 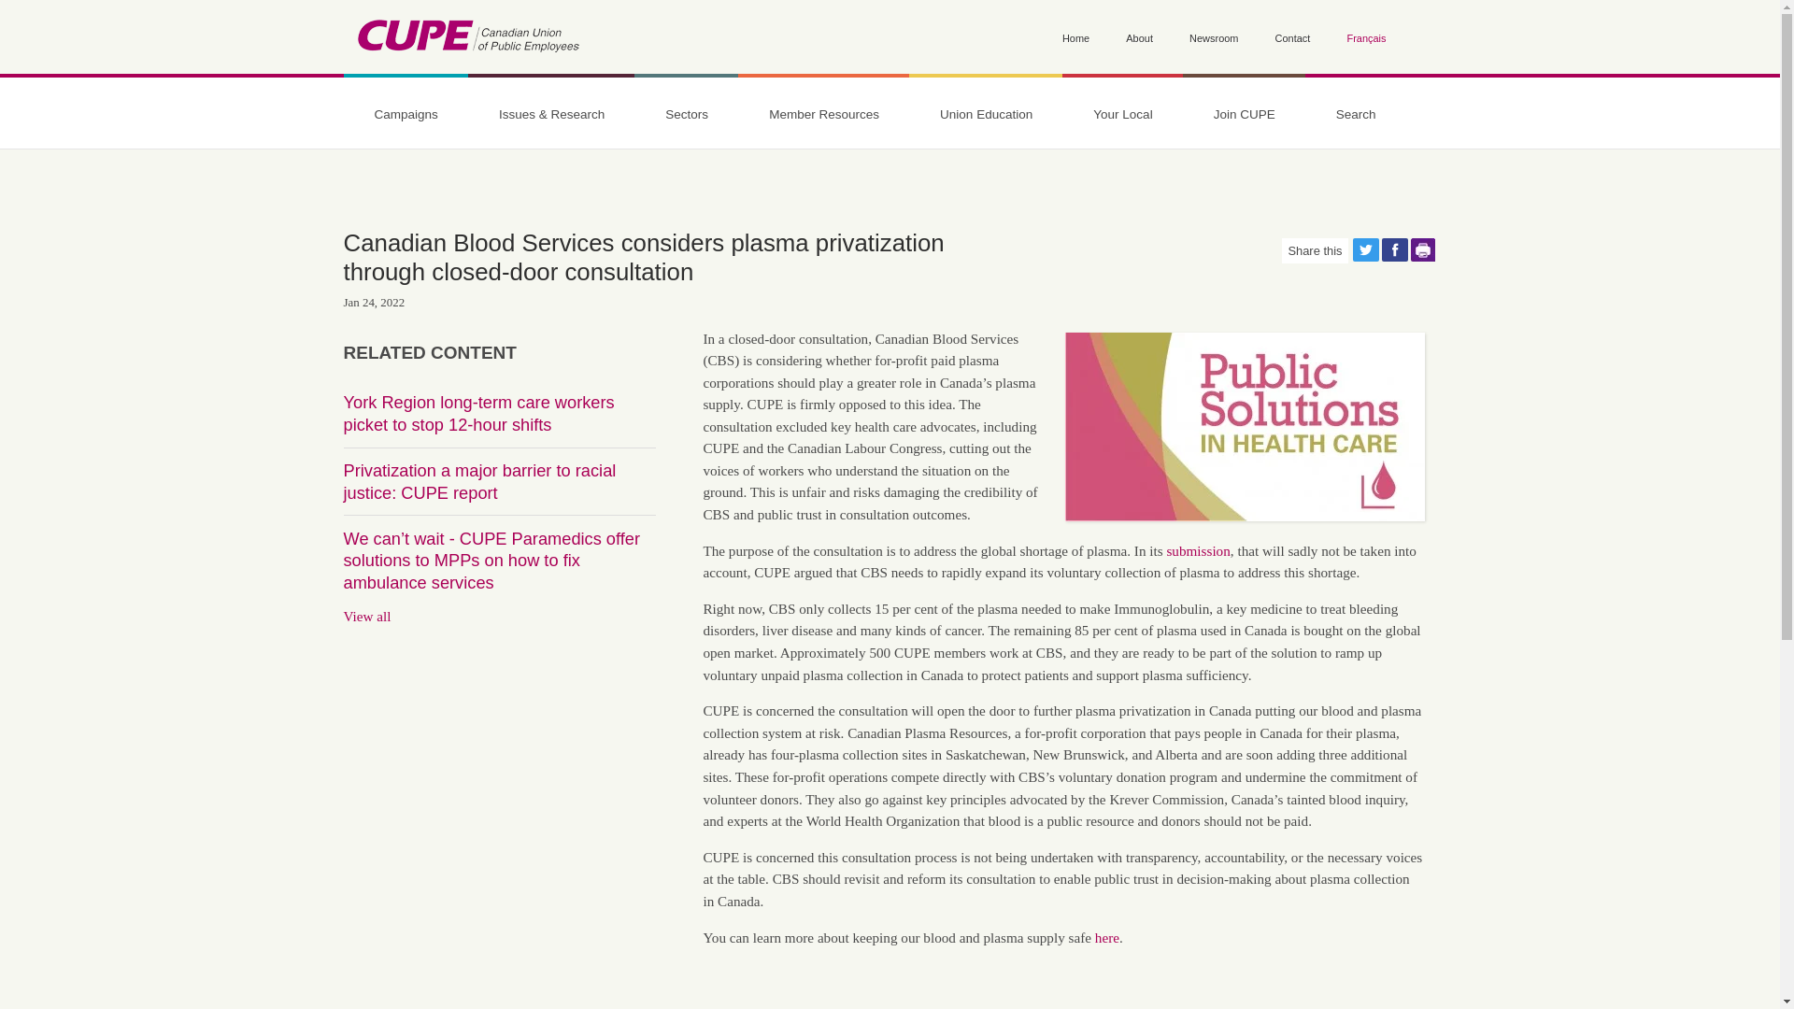 I want to click on Your Local, so click(x=1121, y=114).